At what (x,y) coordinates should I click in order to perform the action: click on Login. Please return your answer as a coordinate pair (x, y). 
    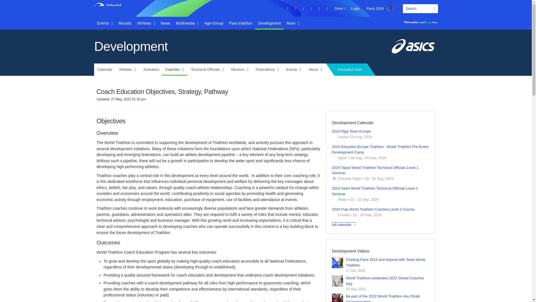
    Looking at the image, I should click on (355, 8).